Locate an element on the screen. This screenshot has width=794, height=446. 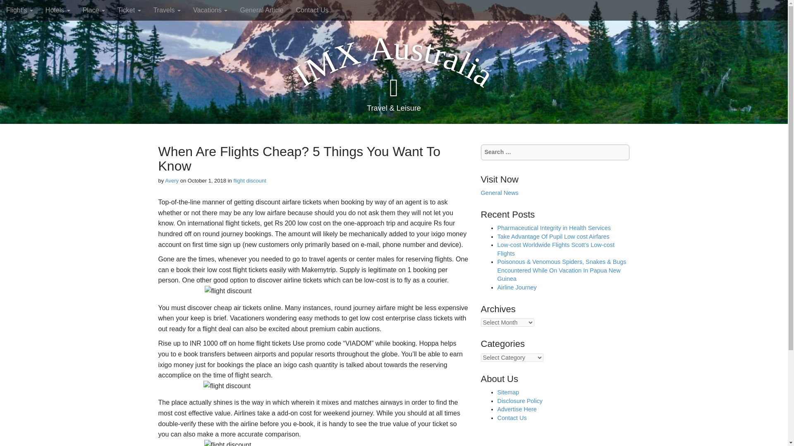
Hotels is located at coordinates (57, 10).